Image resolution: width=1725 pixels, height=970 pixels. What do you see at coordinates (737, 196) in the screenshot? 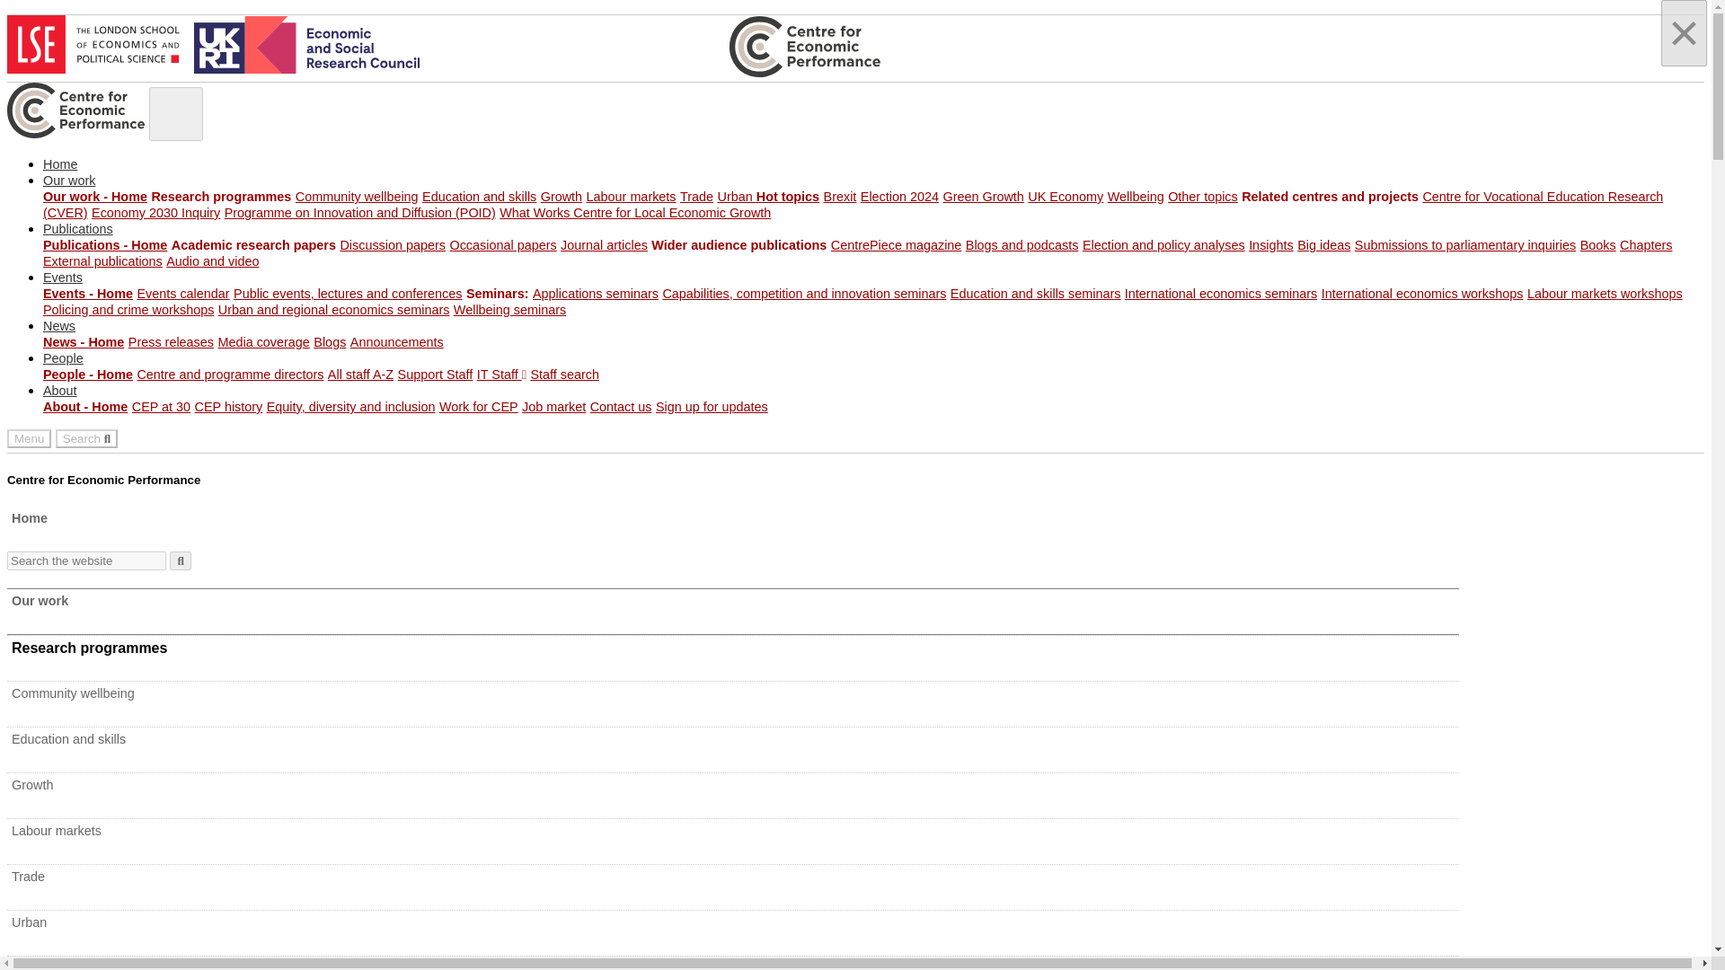
I see `Urban` at bounding box center [737, 196].